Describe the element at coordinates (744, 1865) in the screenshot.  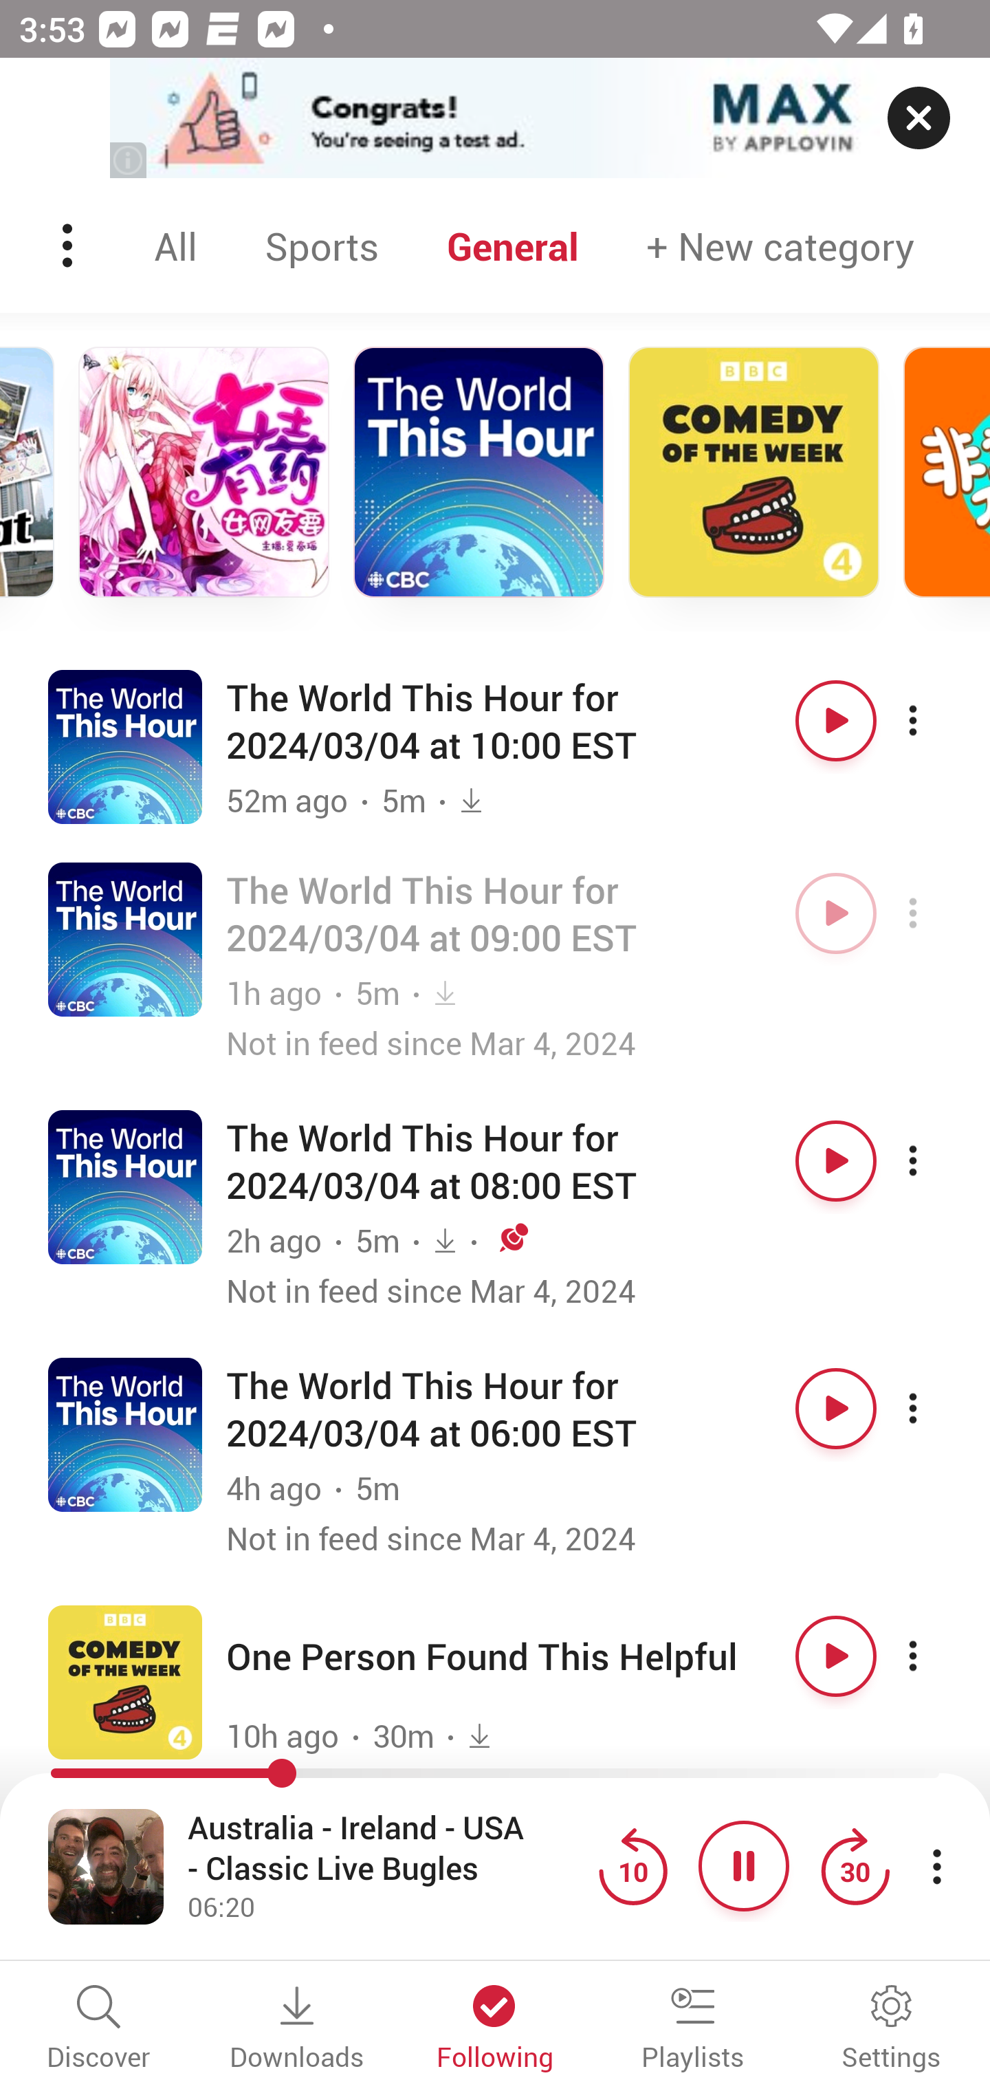
I see `Pause button` at that location.